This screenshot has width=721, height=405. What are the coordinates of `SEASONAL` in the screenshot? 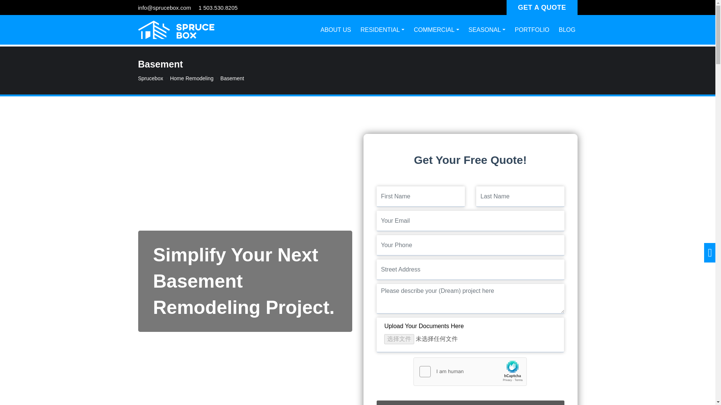 It's located at (487, 30).